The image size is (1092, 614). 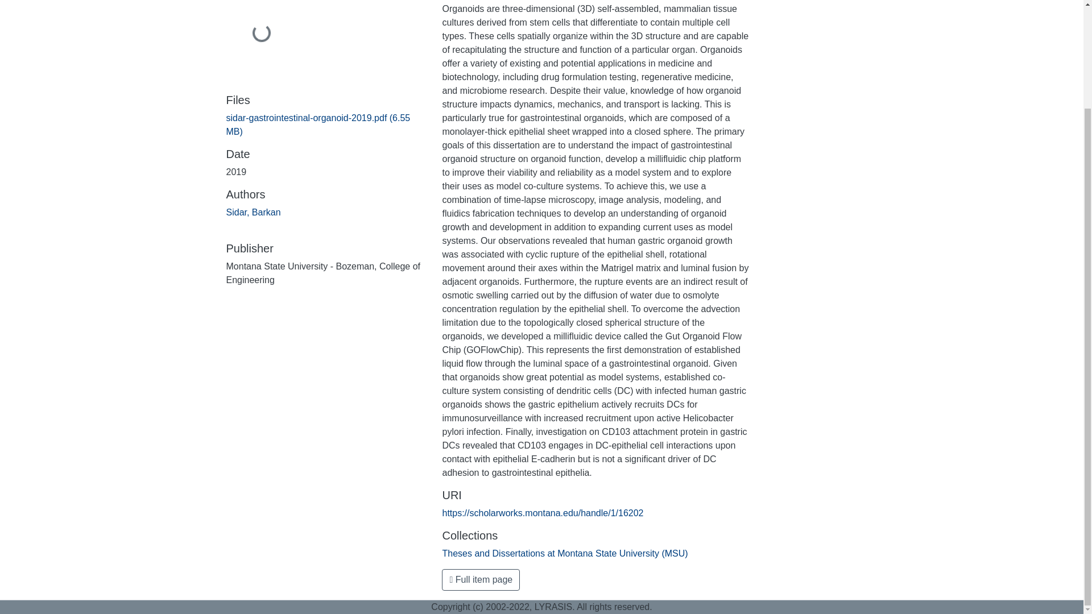 What do you see at coordinates (253, 213) in the screenshot?
I see `Sidar, Barkan` at bounding box center [253, 213].